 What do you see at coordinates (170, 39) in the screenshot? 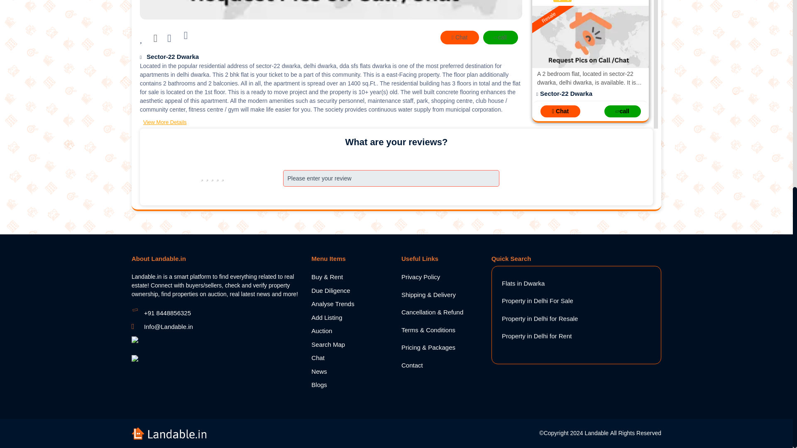
I see `Save as Bookmark` at bounding box center [170, 39].